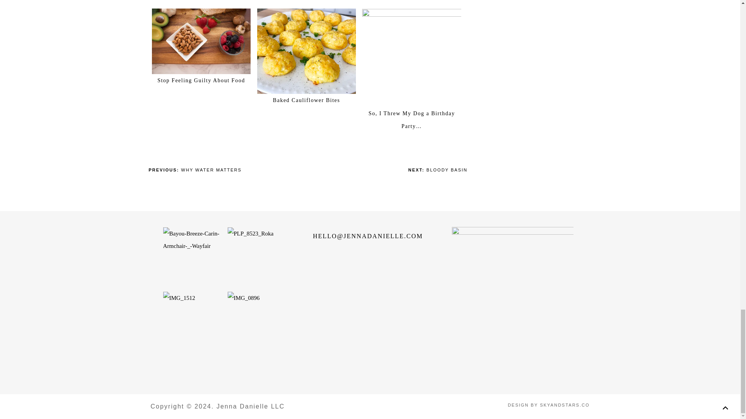 This screenshot has height=419, width=746. What do you see at coordinates (306, 100) in the screenshot?
I see `Baked Cauliflower Bites` at bounding box center [306, 100].